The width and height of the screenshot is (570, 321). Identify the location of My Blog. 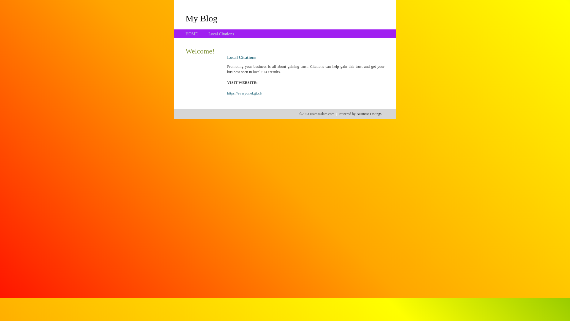
(202, 18).